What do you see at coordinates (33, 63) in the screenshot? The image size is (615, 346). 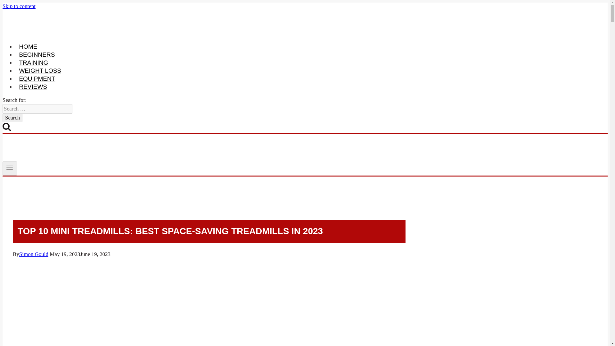 I see `TRAINING` at bounding box center [33, 63].